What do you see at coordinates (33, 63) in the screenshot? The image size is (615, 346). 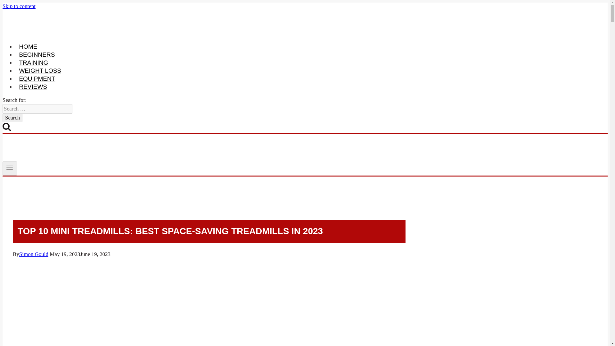 I see `TRAINING` at bounding box center [33, 63].